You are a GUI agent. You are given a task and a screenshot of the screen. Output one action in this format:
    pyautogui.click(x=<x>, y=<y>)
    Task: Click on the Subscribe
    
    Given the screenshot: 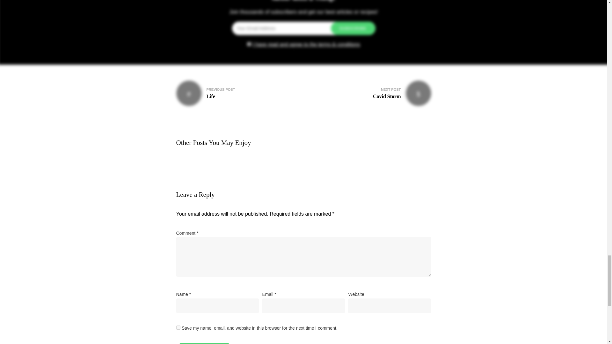 What is the action you would take?
    pyautogui.click(x=237, y=93)
    